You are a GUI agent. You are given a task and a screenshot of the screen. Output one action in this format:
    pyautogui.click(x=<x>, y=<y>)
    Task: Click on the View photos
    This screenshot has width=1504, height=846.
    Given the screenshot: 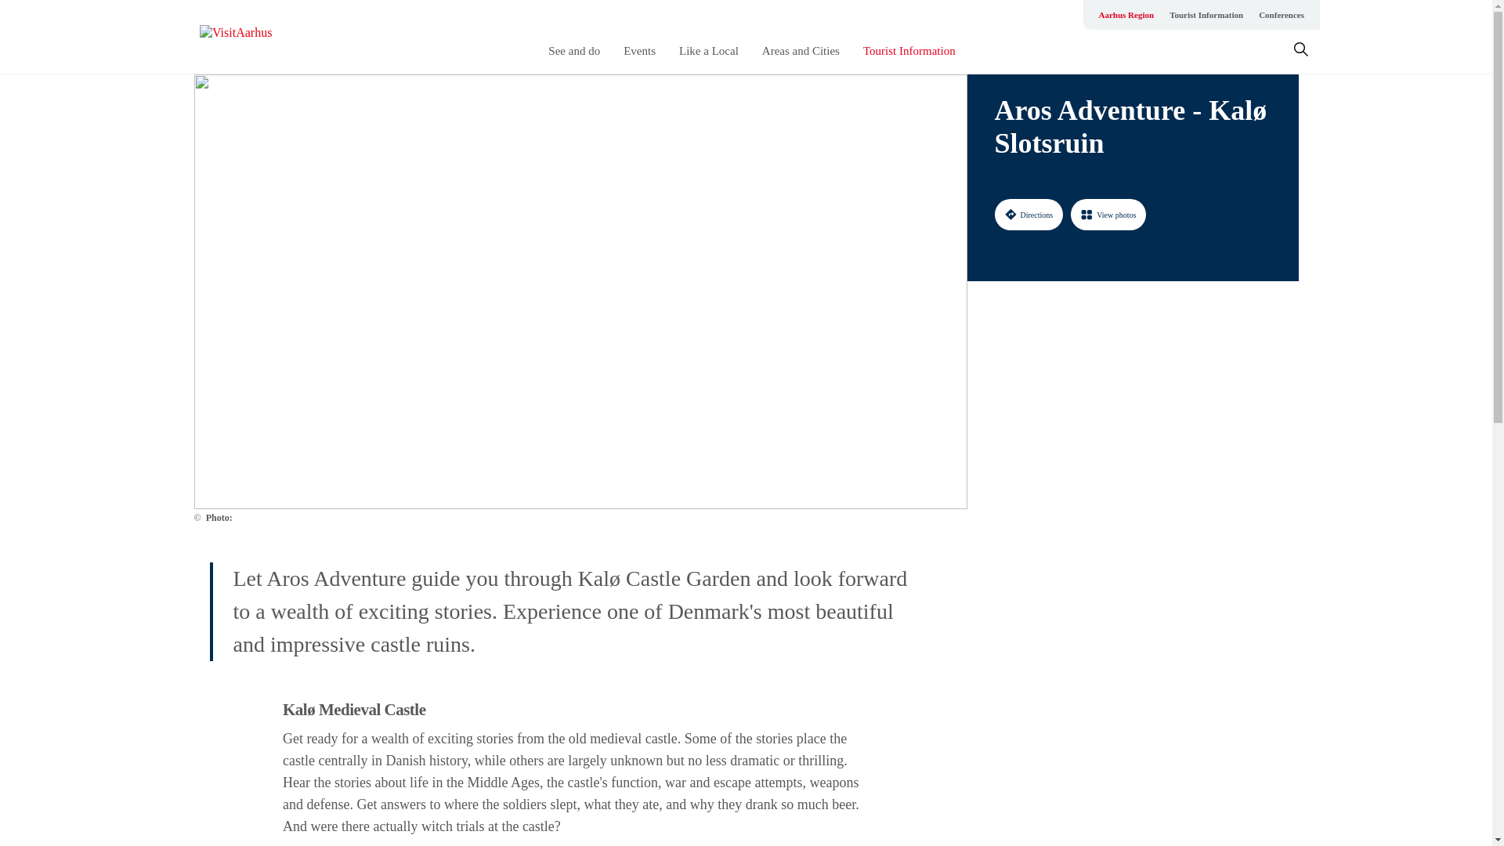 What is the action you would take?
    pyautogui.click(x=1108, y=214)
    